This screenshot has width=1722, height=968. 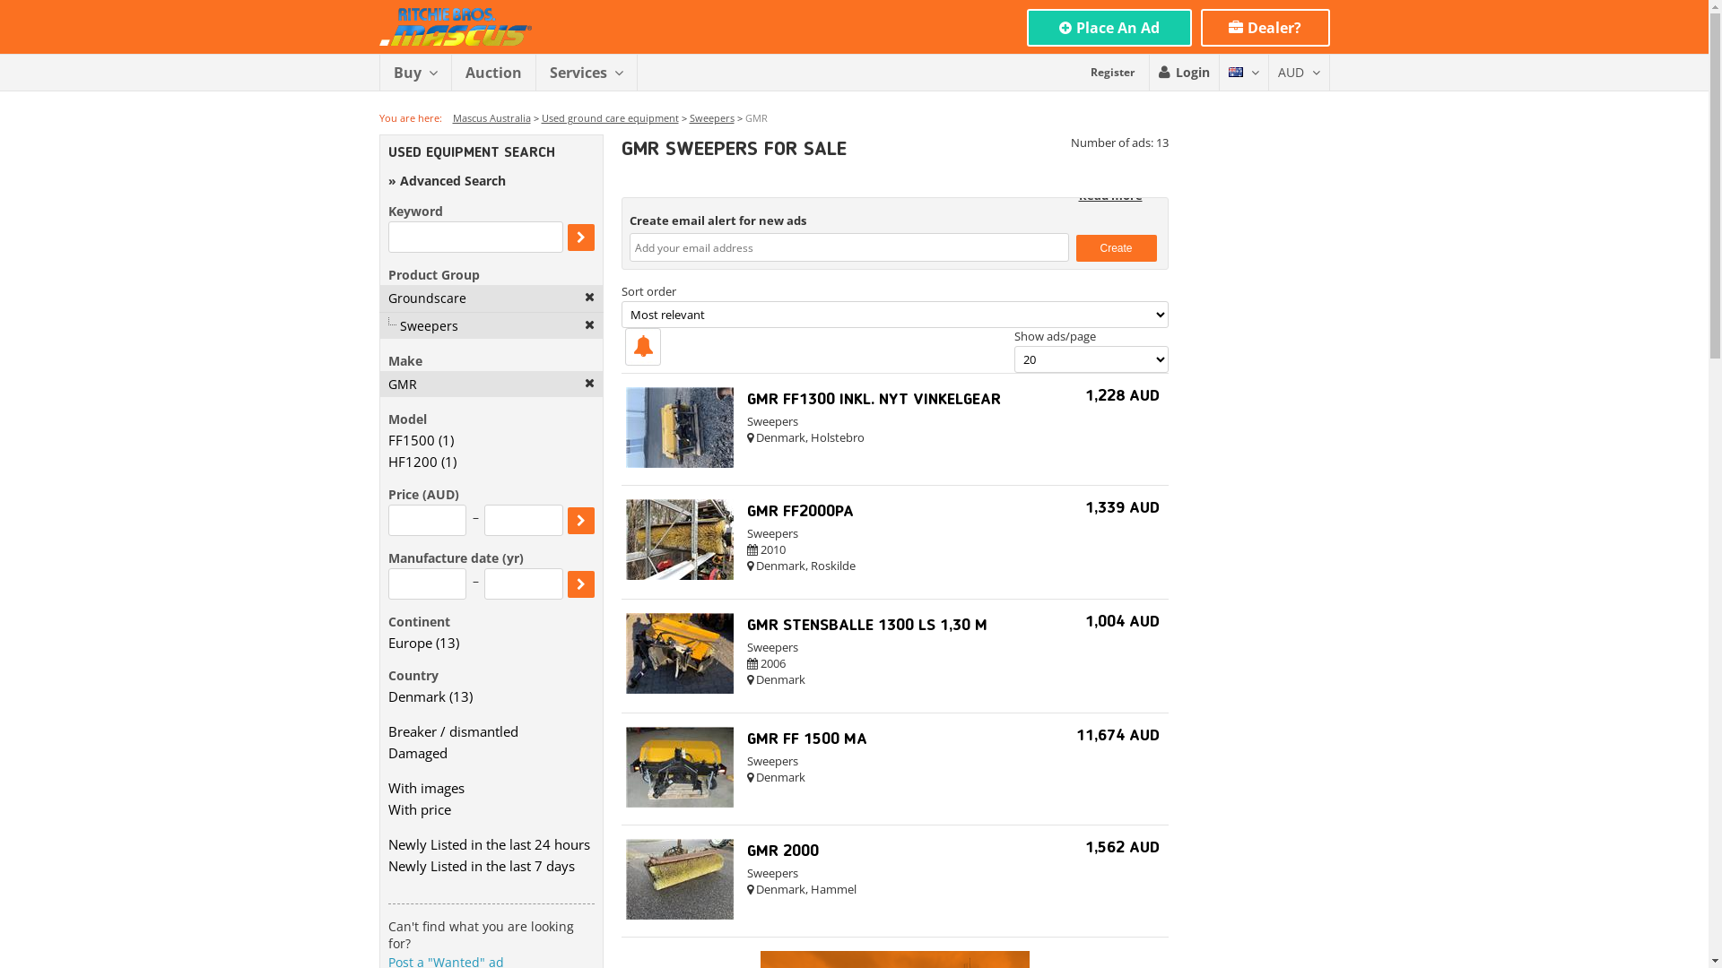 What do you see at coordinates (455, 27) in the screenshot?
I see `Mascus Australia` at bounding box center [455, 27].